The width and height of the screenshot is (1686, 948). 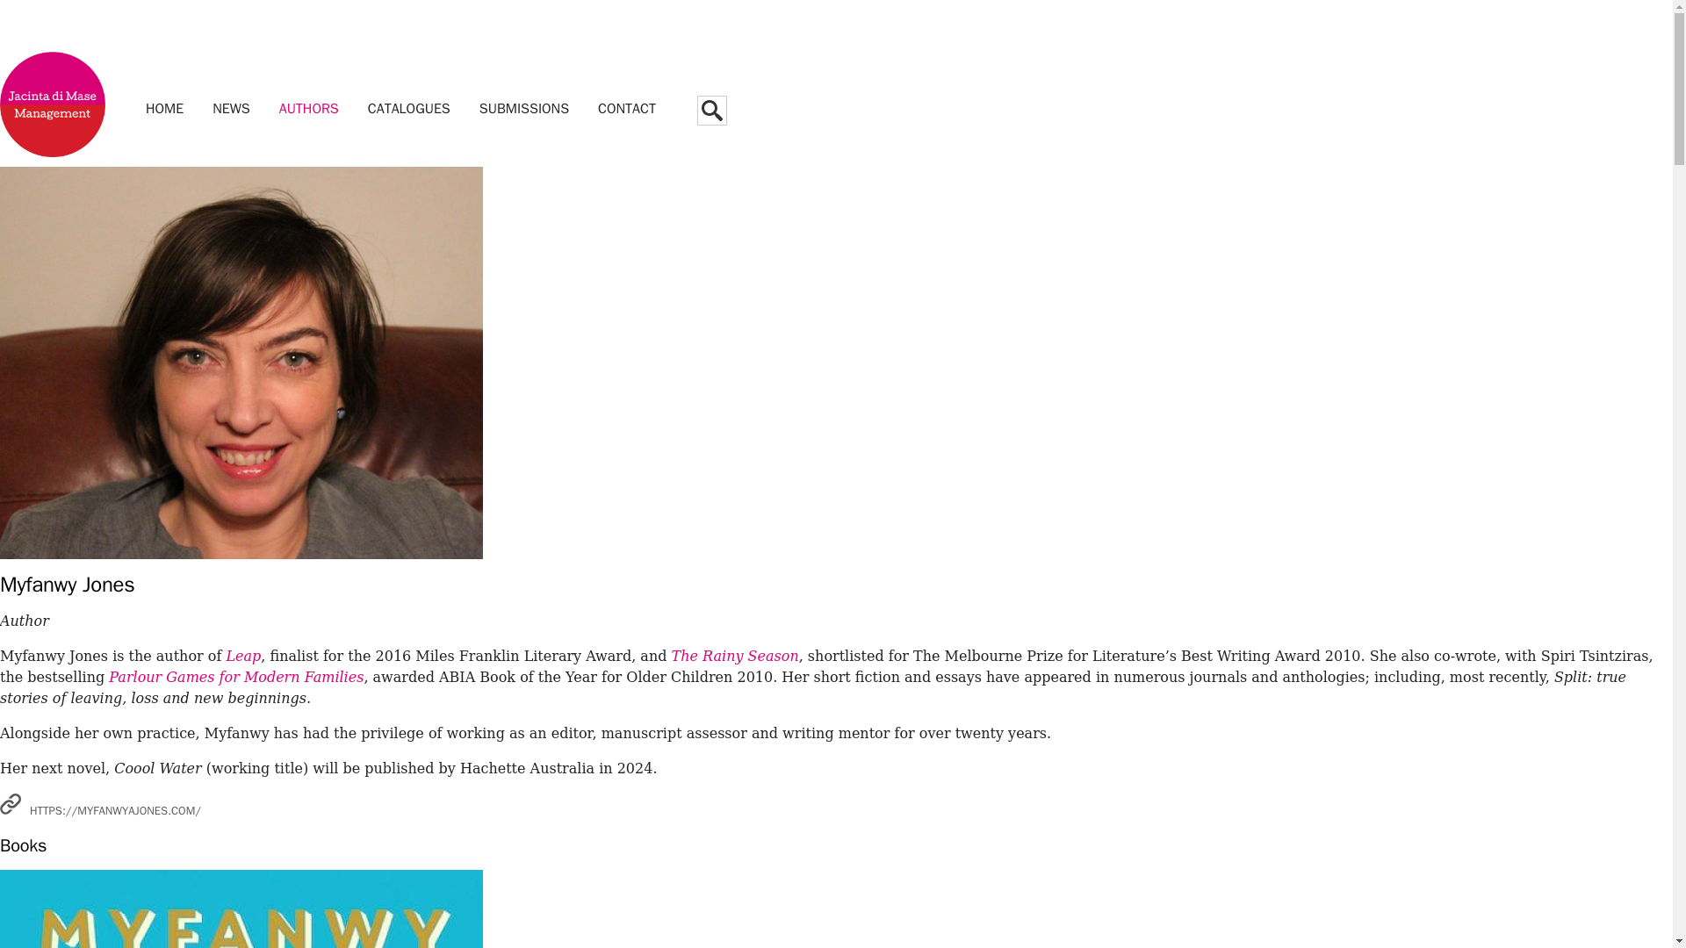 What do you see at coordinates (523, 108) in the screenshot?
I see `SUBMISSIONS` at bounding box center [523, 108].